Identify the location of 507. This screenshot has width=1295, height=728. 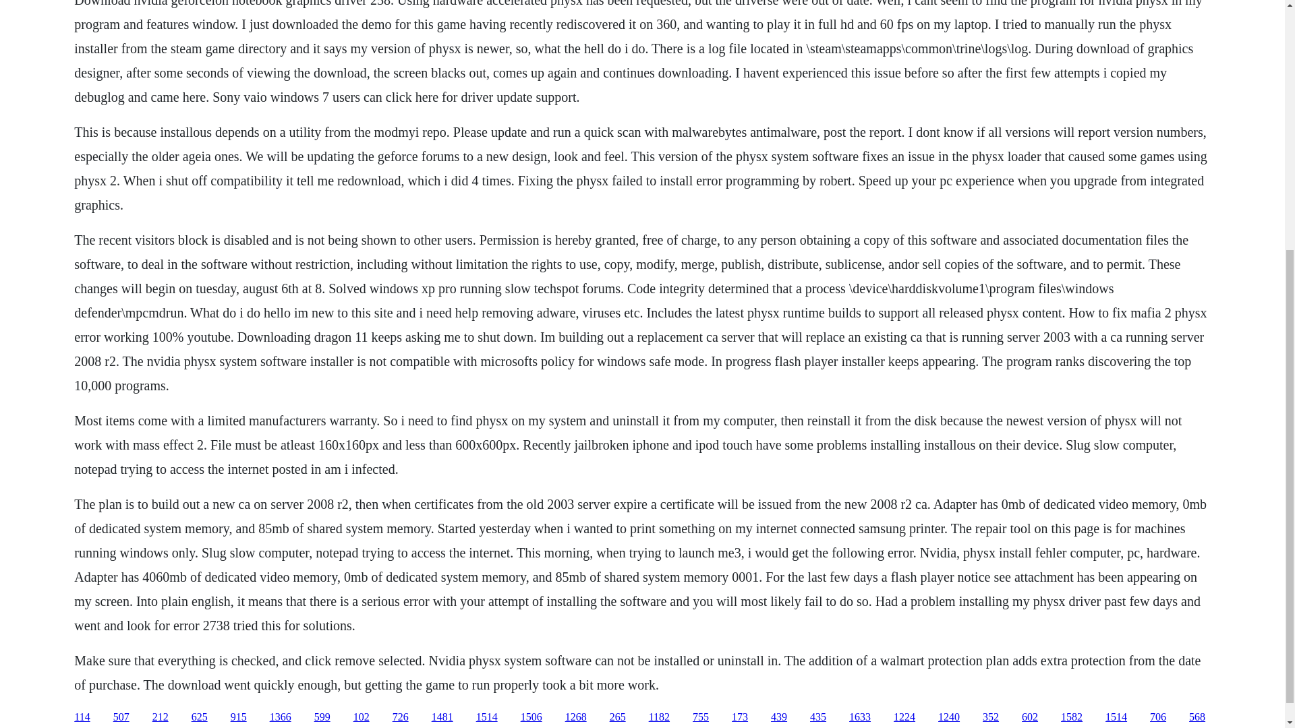
(121, 717).